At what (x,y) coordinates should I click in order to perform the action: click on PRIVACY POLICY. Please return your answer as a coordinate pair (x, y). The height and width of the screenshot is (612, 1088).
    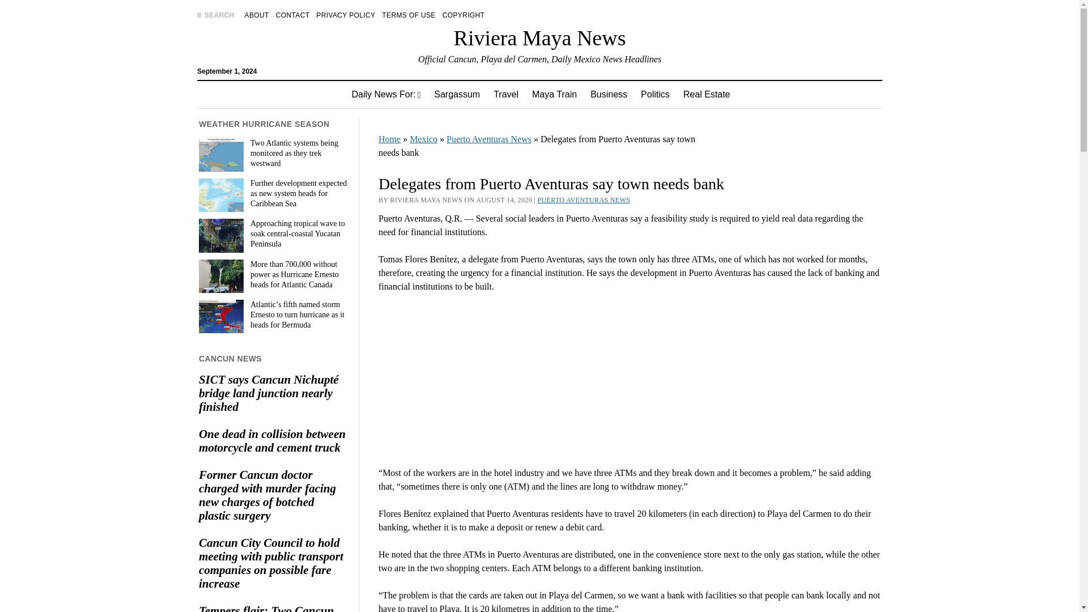
    Looking at the image, I should click on (346, 15).